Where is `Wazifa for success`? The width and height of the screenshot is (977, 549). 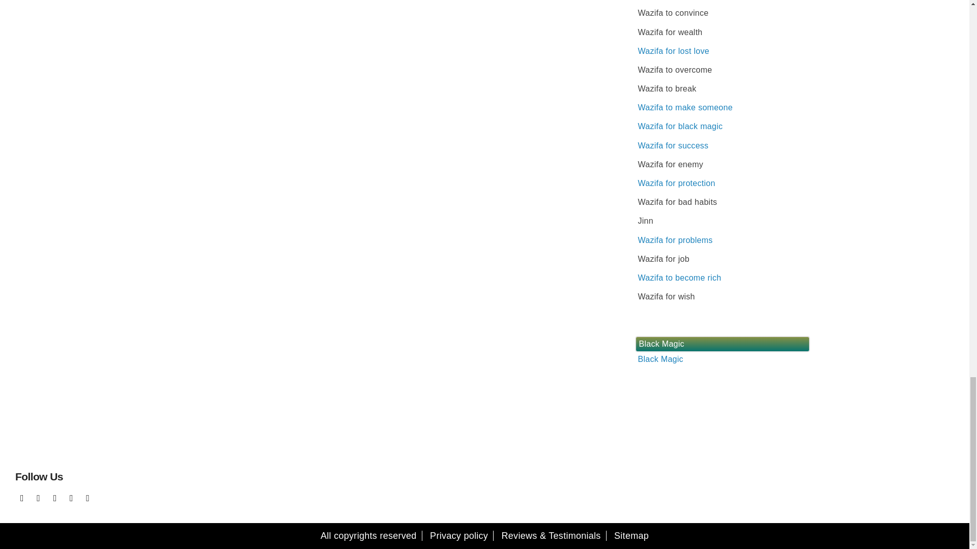
Wazifa for success is located at coordinates (673, 145).